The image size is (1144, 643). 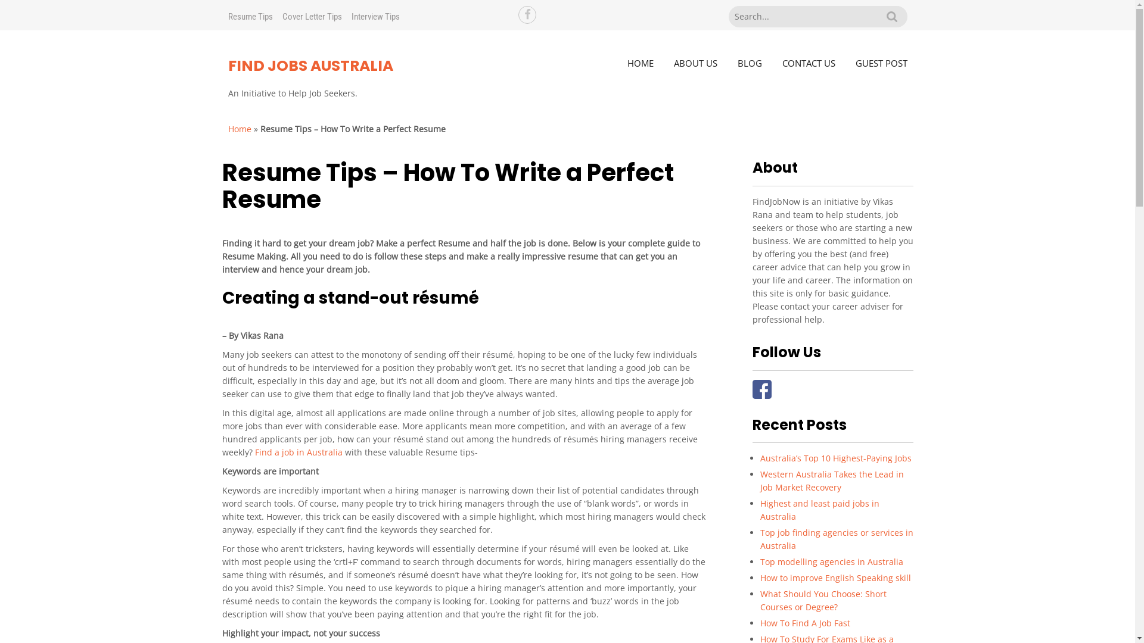 What do you see at coordinates (823, 600) in the screenshot?
I see `What Should You Choose: Short Courses or Degree?` at bounding box center [823, 600].